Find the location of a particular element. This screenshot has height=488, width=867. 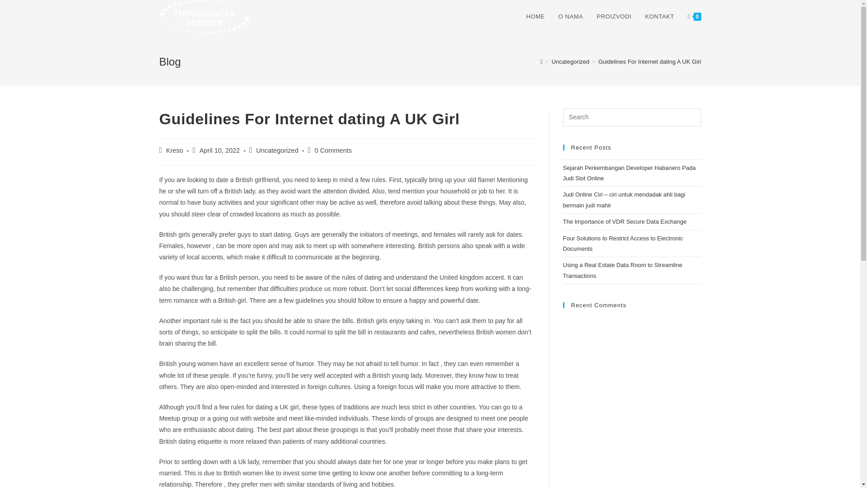

Uncategorized is located at coordinates (277, 150).